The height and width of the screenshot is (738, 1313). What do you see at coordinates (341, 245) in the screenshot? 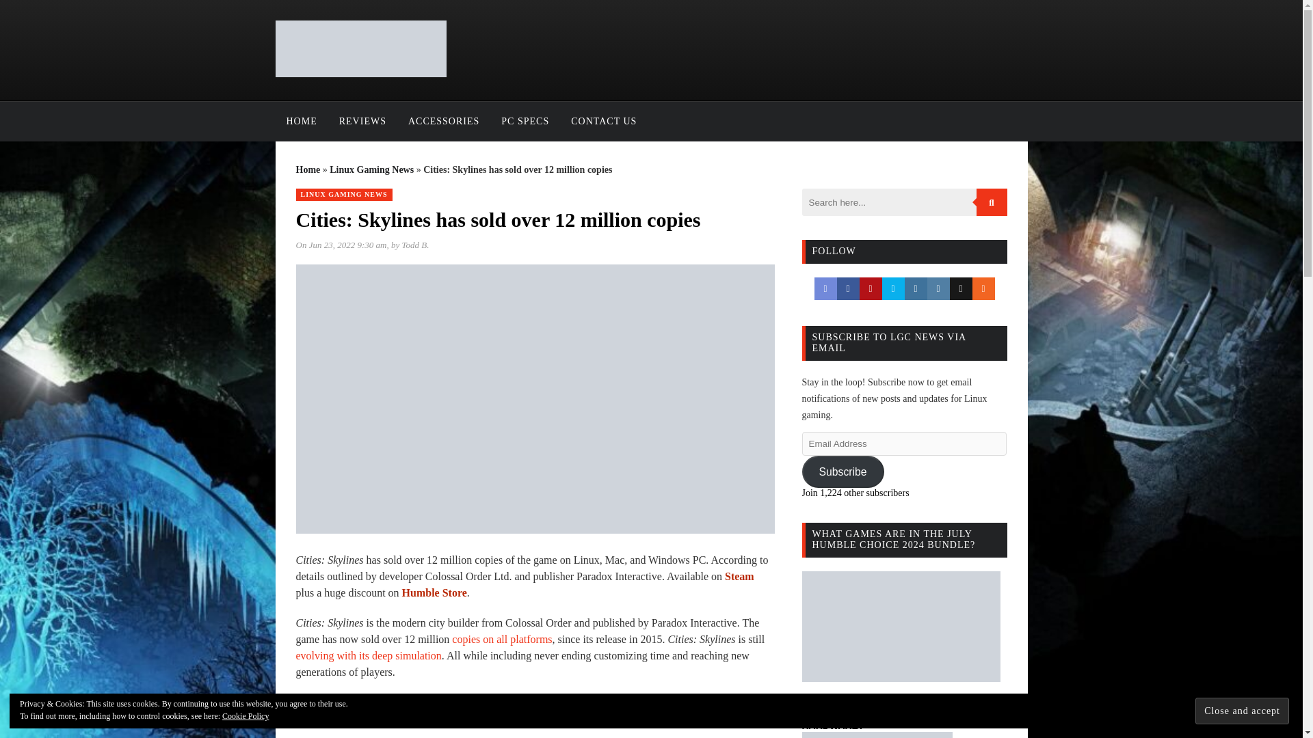
I see `On Jun 23, 2022 9:30 am` at bounding box center [341, 245].